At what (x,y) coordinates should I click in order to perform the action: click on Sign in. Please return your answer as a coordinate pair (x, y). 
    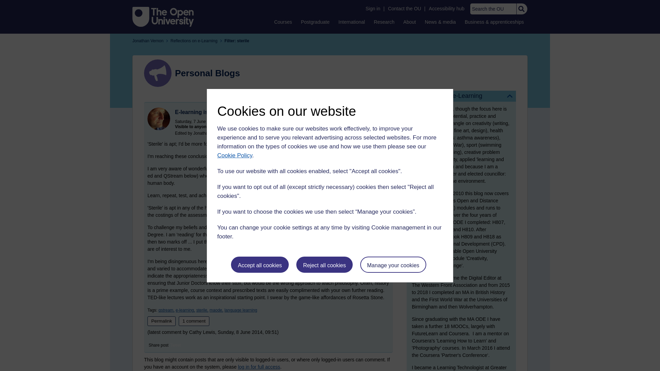
    Looking at the image, I should click on (373, 9).